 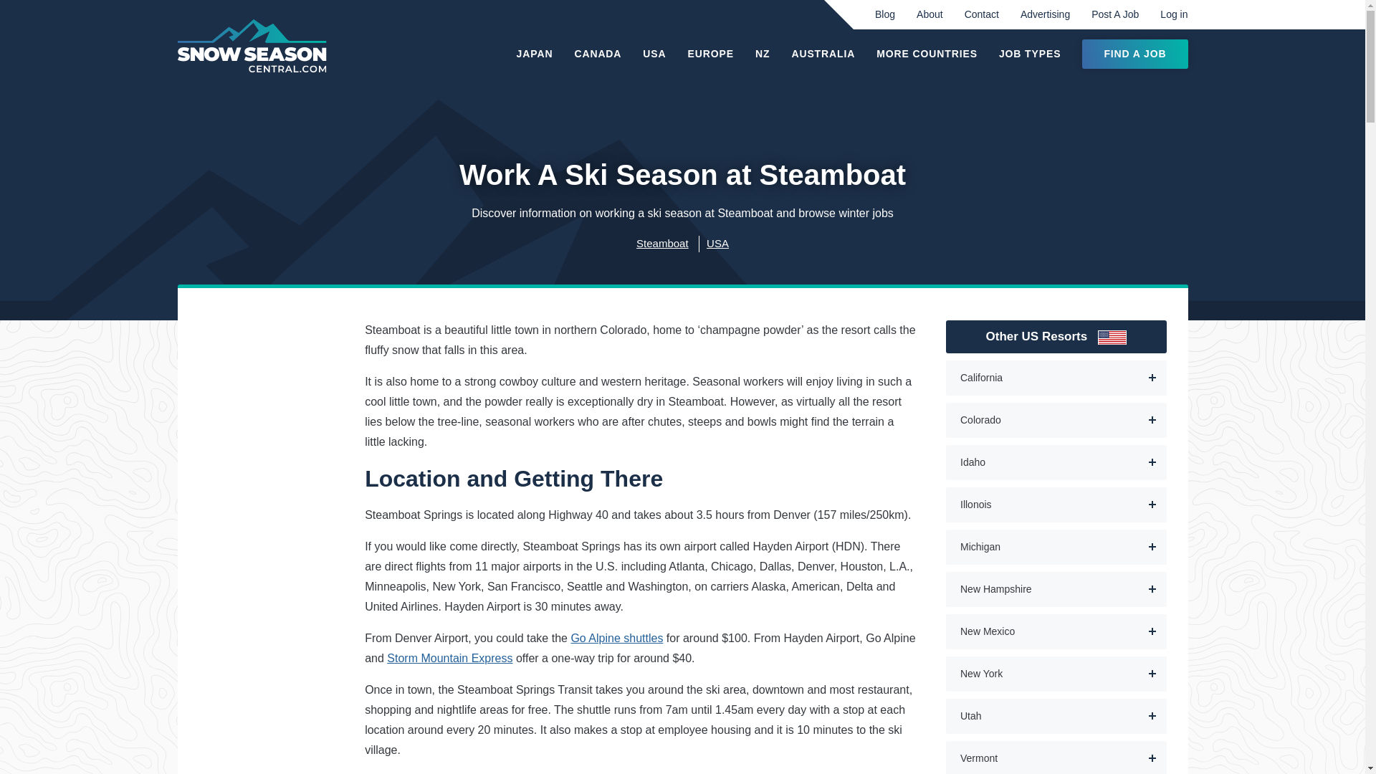 What do you see at coordinates (535, 54) in the screenshot?
I see `JAPAN` at bounding box center [535, 54].